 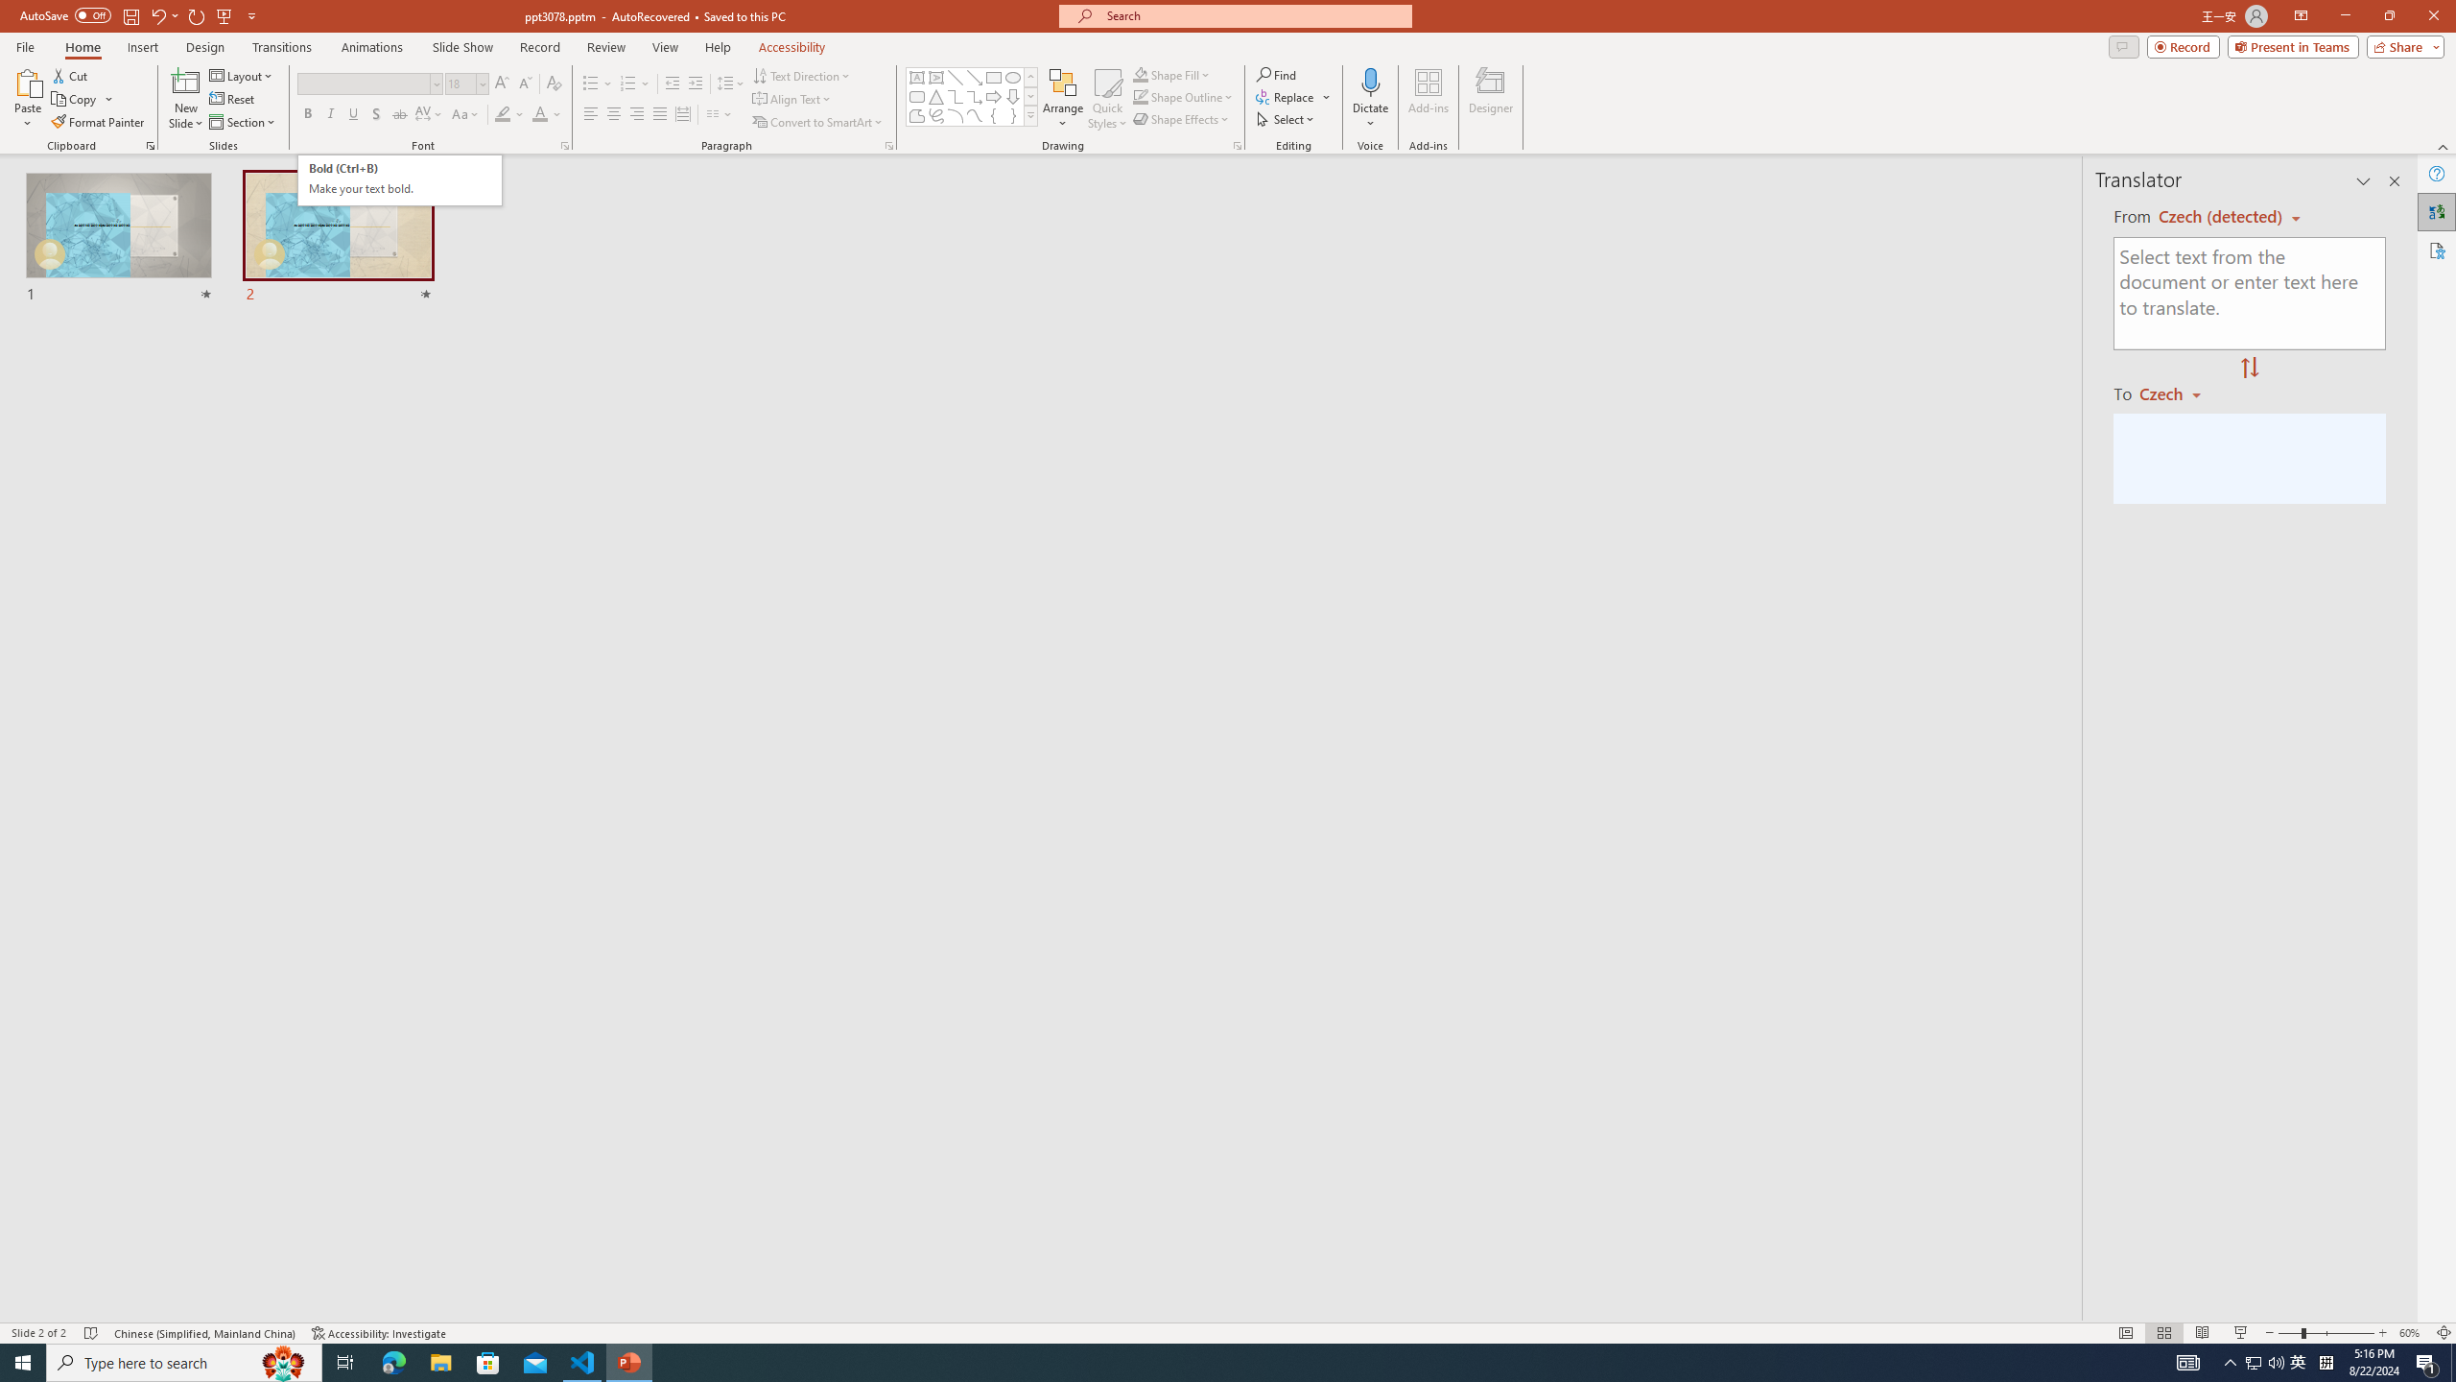 What do you see at coordinates (956, 96) in the screenshot?
I see `Connector: Elbow` at bounding box center [956, 96].